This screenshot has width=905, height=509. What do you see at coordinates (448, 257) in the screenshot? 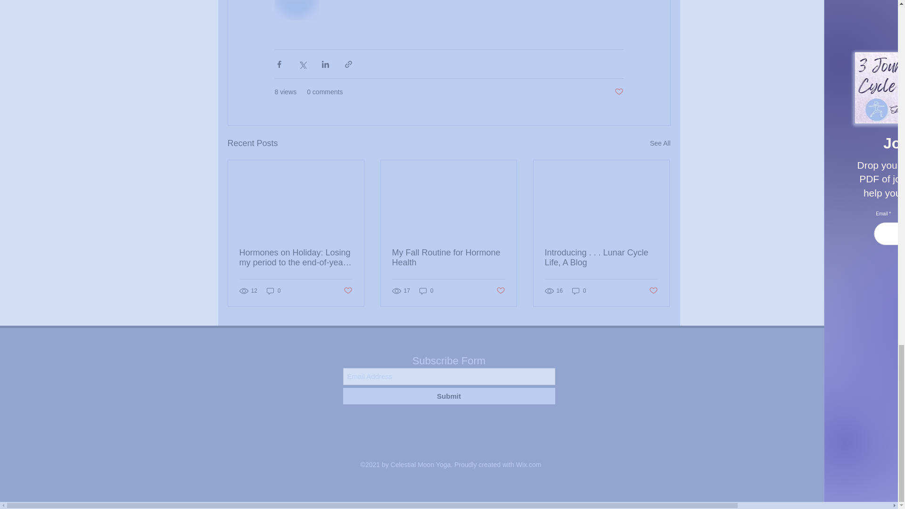
I see `My Fall Routine for Hormone Health` at bounding box center [448, 257].